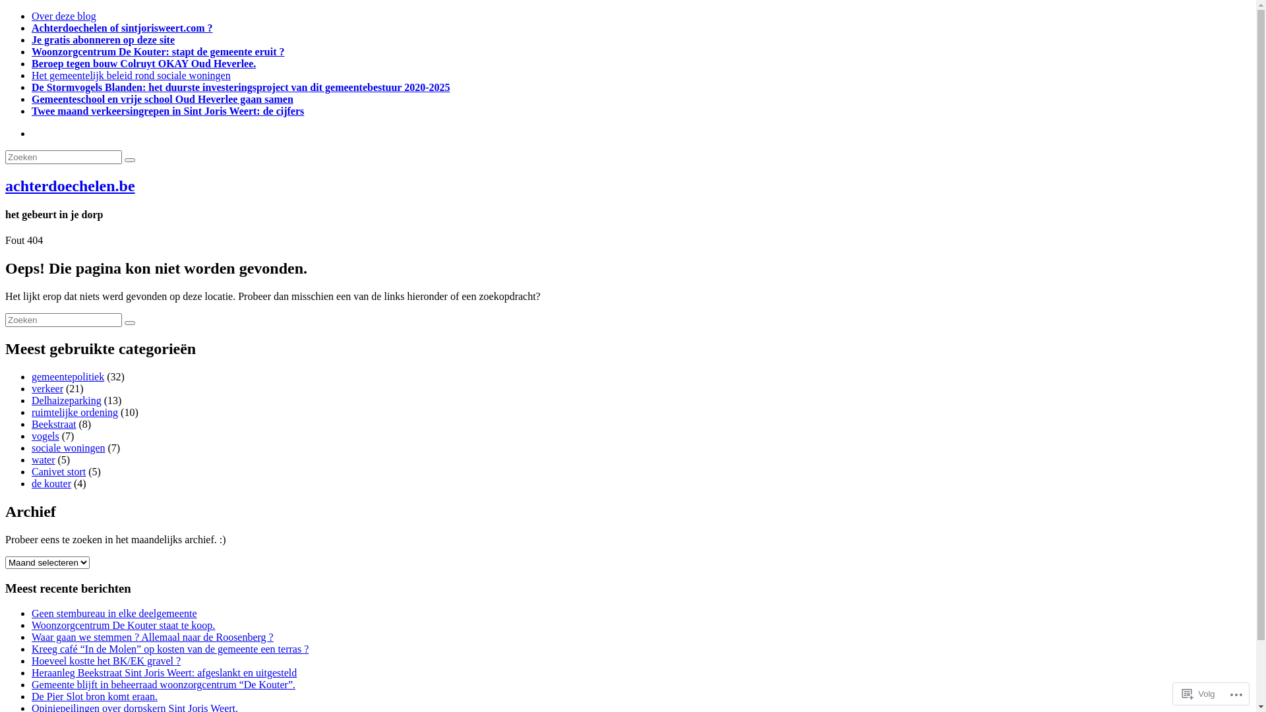 The image size is (1266, 712). Describe the element at coordinates (123, 28) in the screenshot. I see `Achterdoechelen of sintjorisweert.com ?` at that location.